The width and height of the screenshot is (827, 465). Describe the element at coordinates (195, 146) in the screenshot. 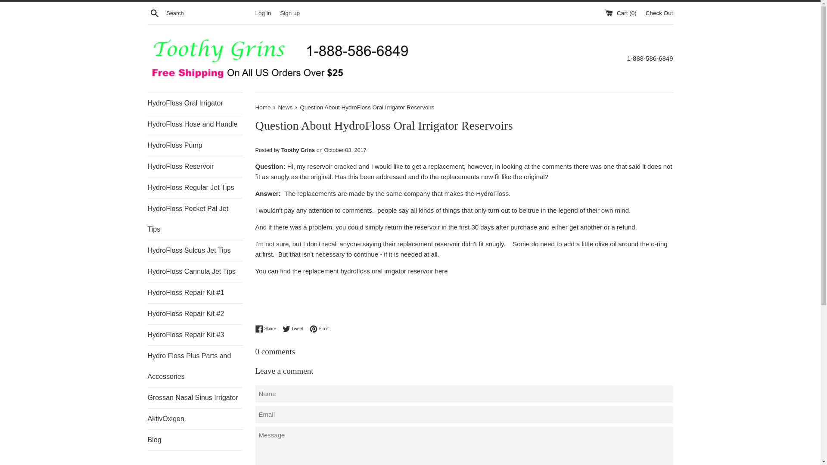

I see `replacement hydrofloss oral irrigator reservoir here` at that location.